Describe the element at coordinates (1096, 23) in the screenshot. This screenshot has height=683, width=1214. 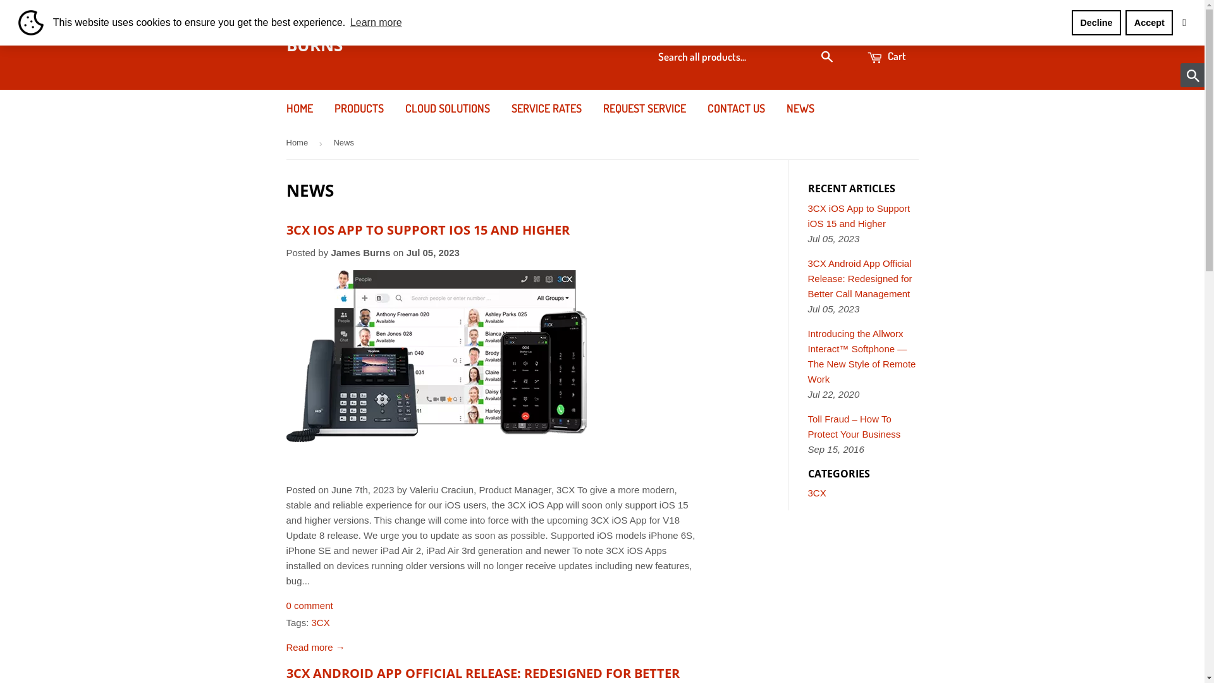
I see `Decline` at that location.